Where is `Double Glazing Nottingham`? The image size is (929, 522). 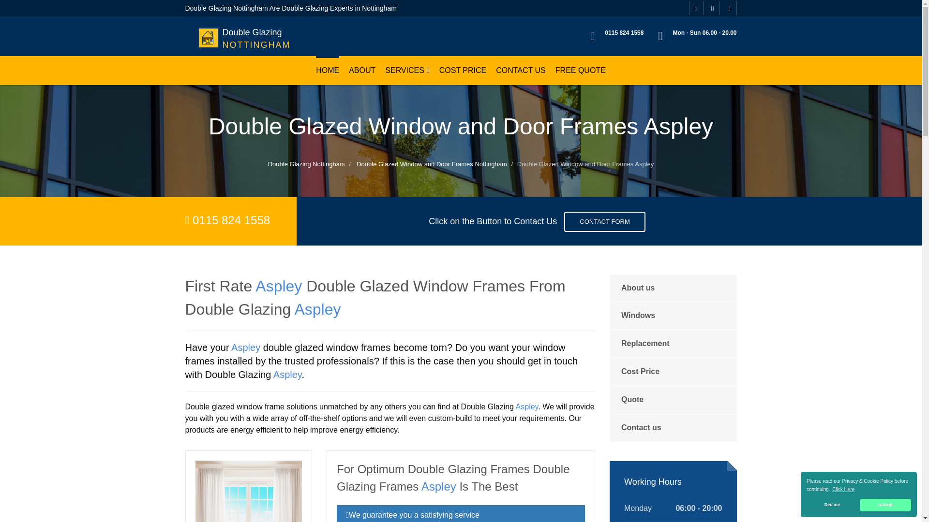 Double Glazing Nottingham is located at coordinates (362, 71).